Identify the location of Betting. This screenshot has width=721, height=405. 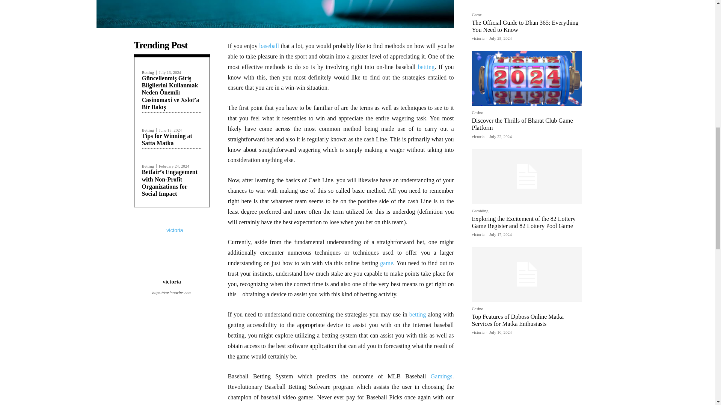
(149, 72).